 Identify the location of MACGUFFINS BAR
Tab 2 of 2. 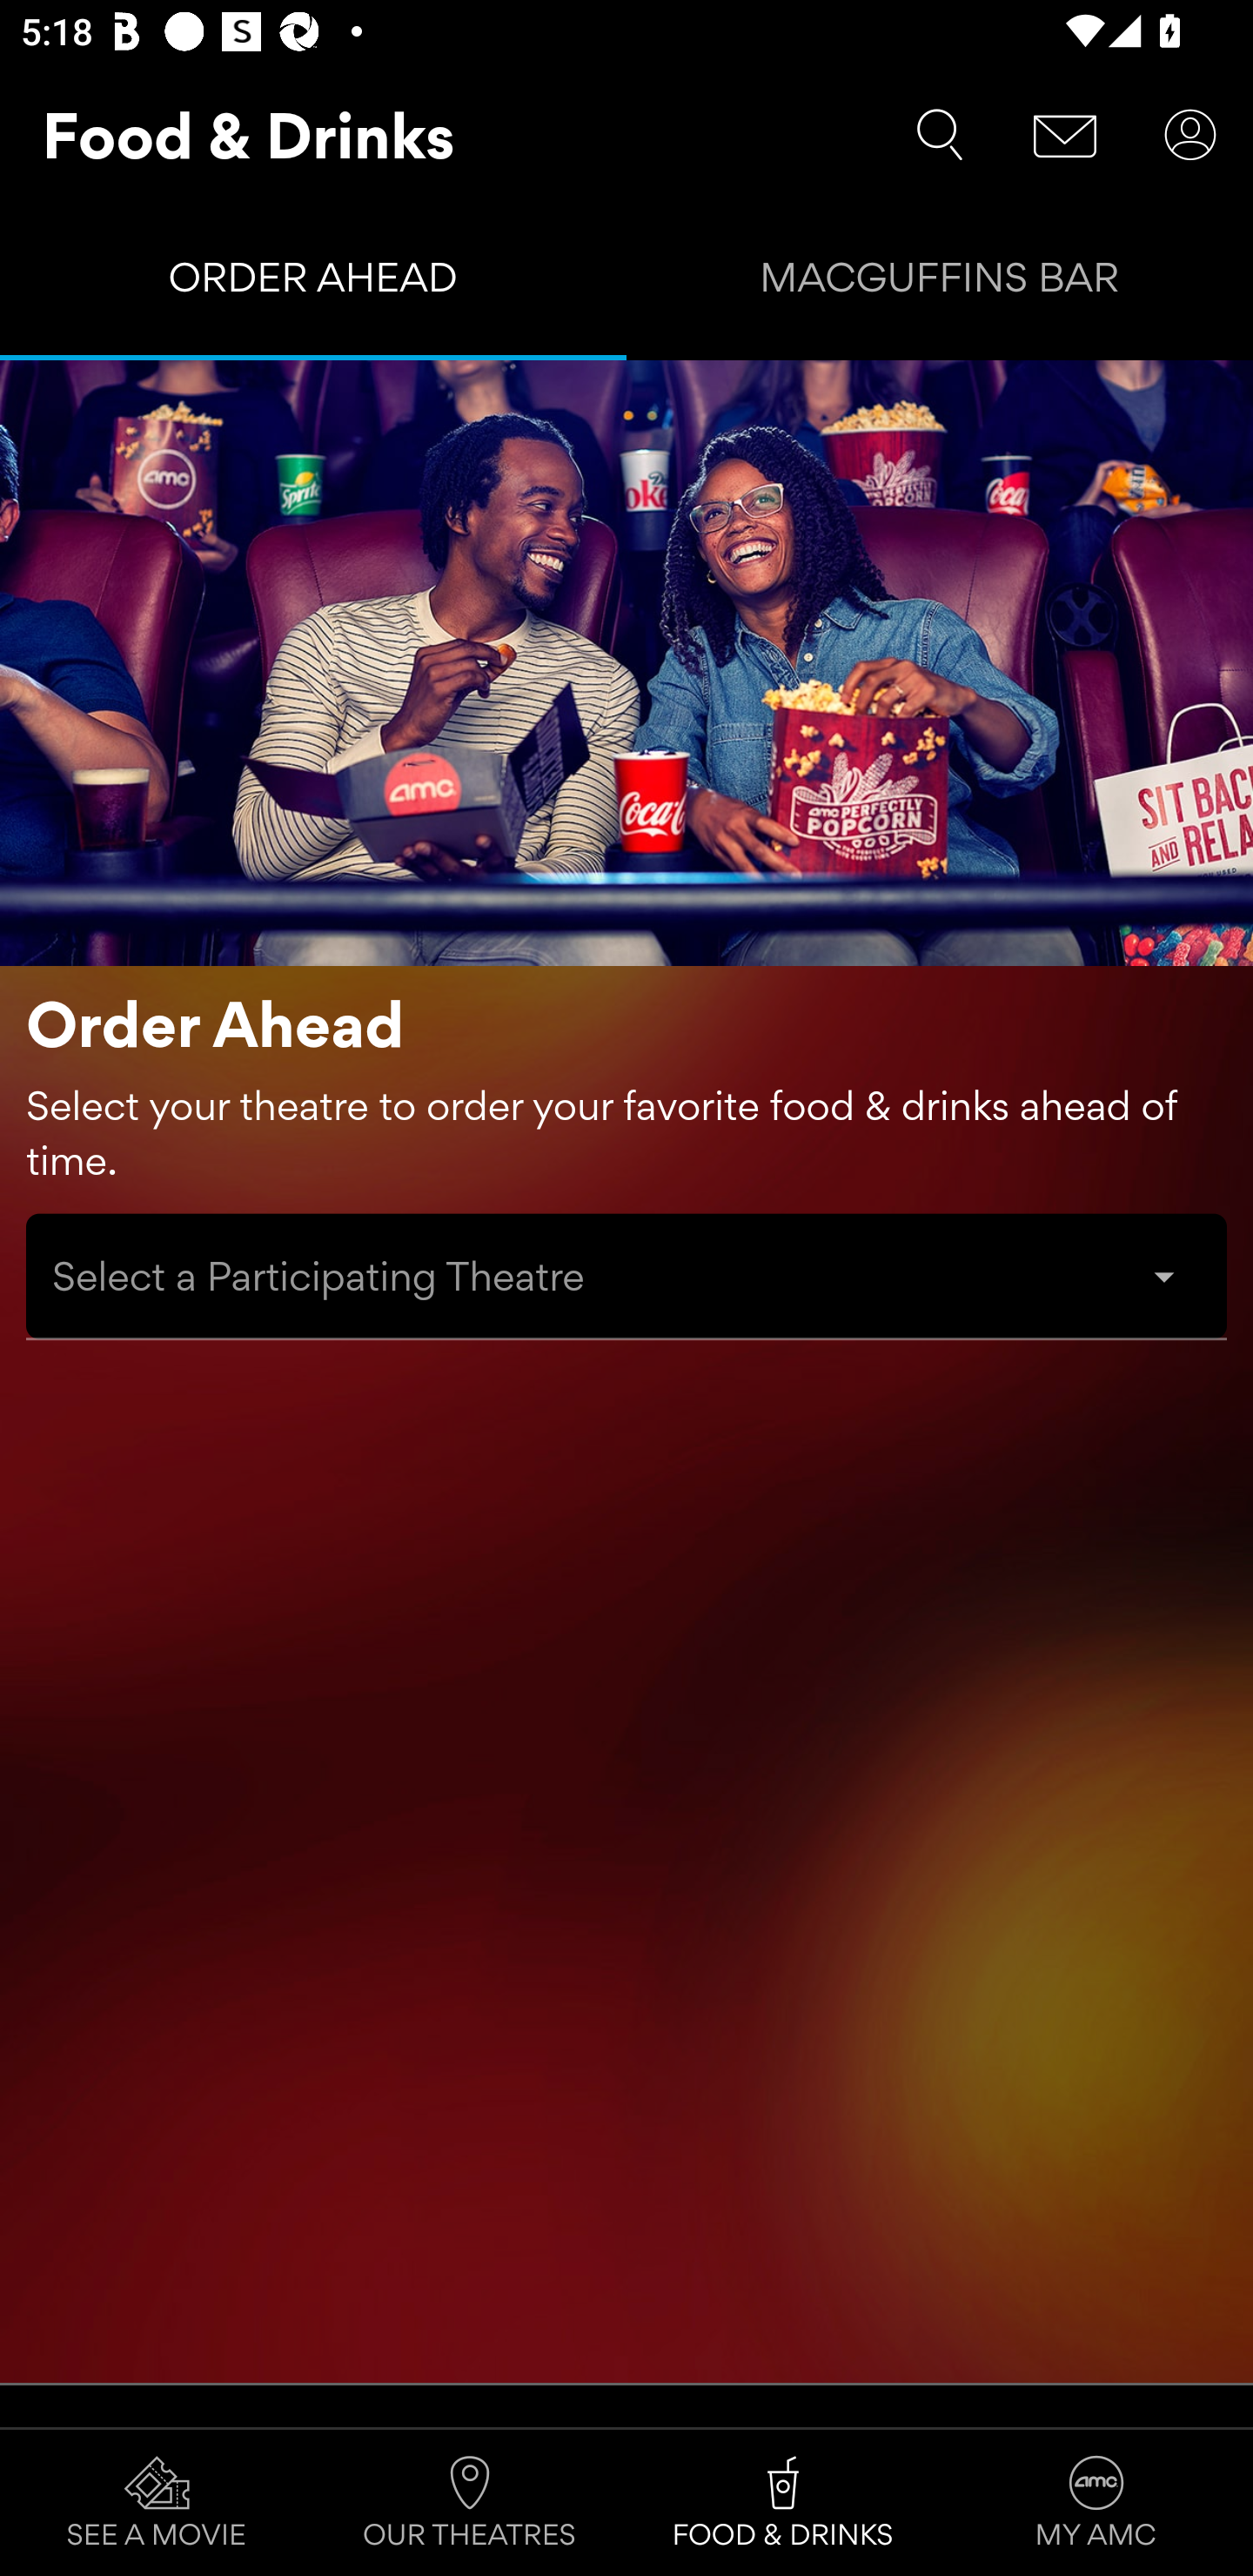
(940, 284).